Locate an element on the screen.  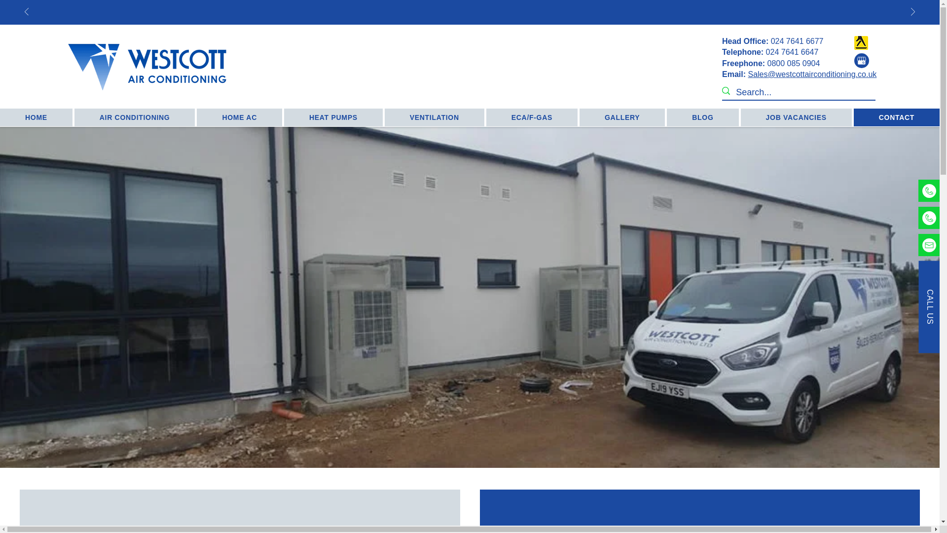
HEAT PUMPS is located at coordinates (333, 117).